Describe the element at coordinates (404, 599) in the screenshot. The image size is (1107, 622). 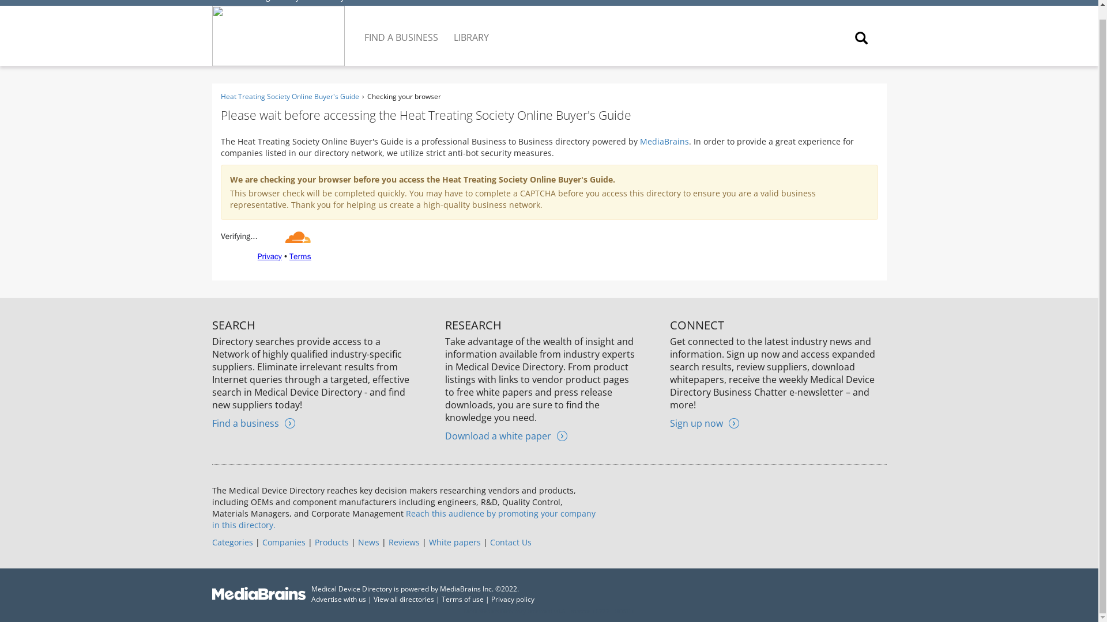
I see `View all directories` at that location.